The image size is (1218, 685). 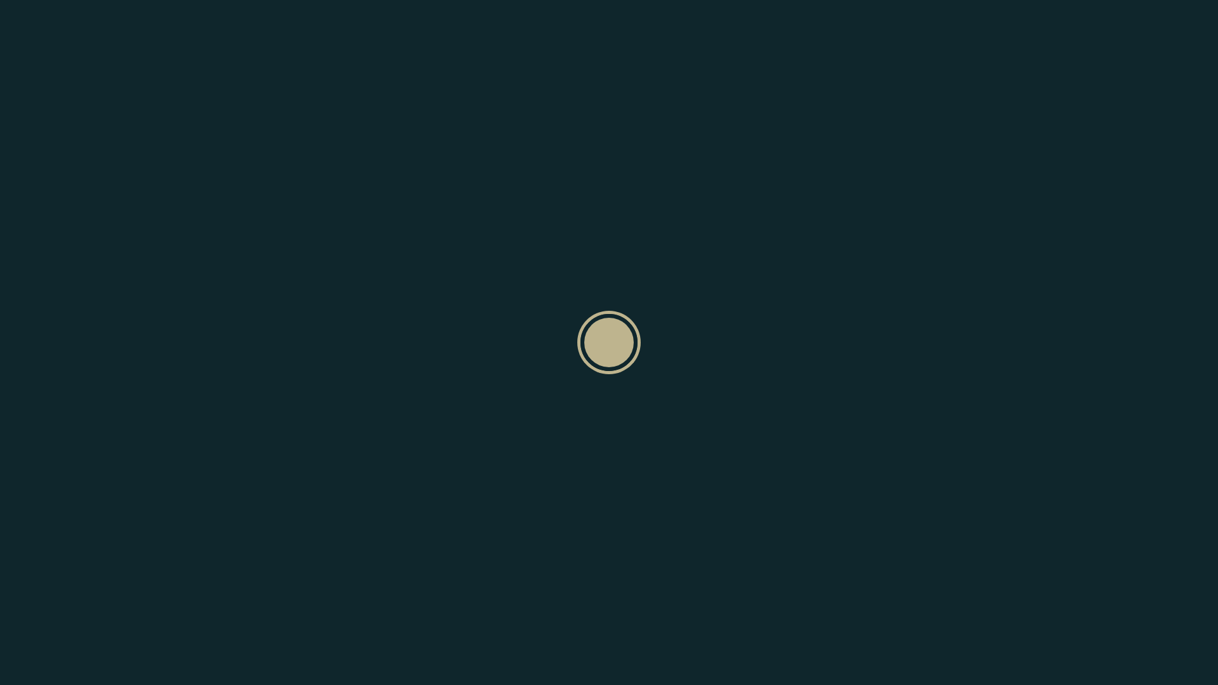 I want to click on Emilie Defernez, so click(x=1080, y=88).